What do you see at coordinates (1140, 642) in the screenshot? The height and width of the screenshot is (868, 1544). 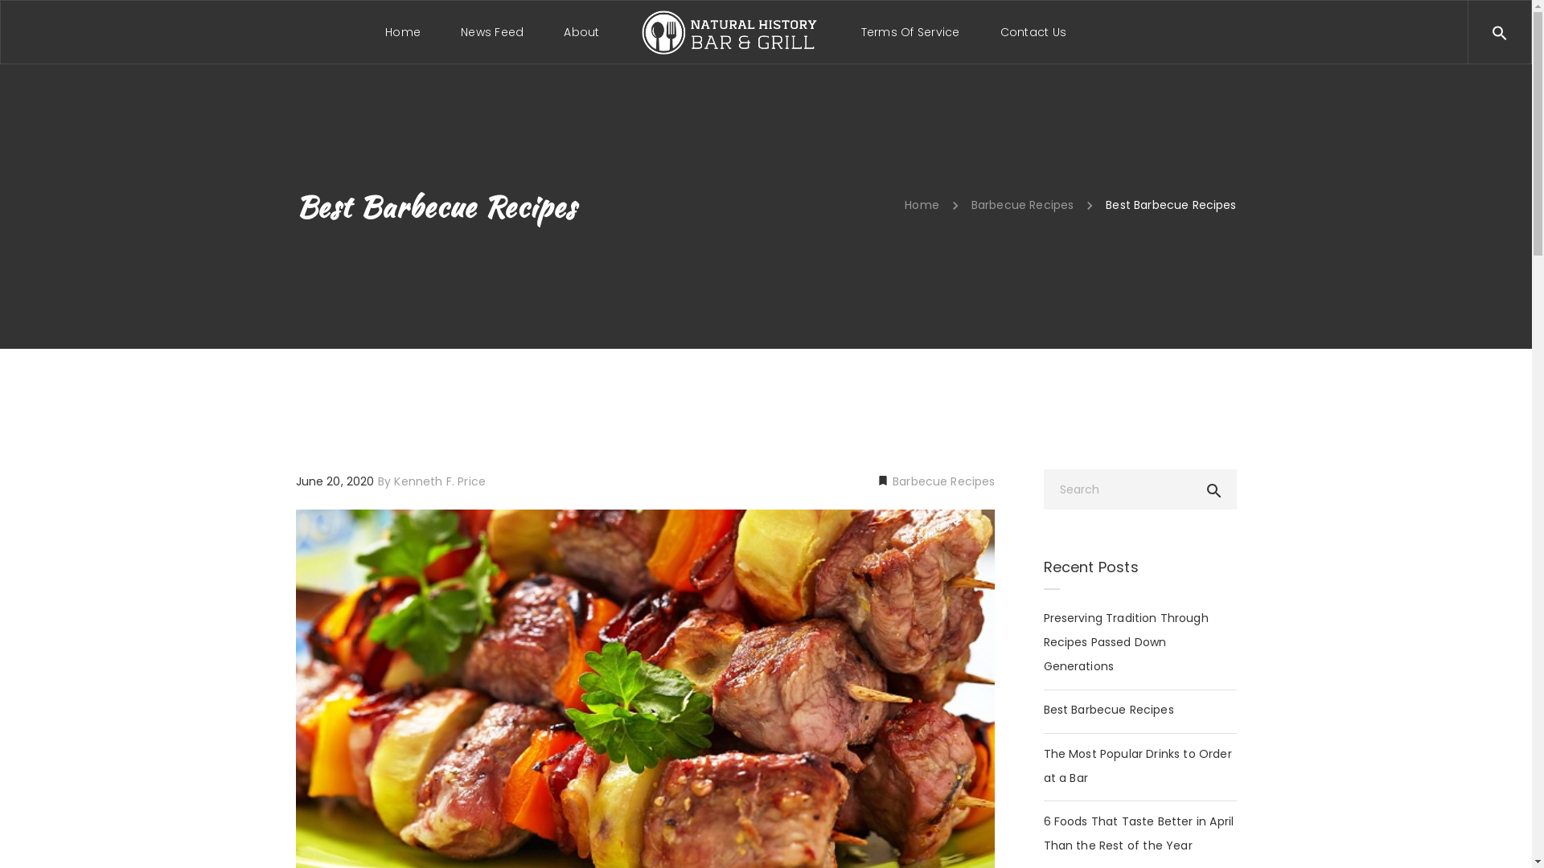 I see `Preserving Tradition Through Recipes Passed Down Generations` at bounding box center [1140, 642].